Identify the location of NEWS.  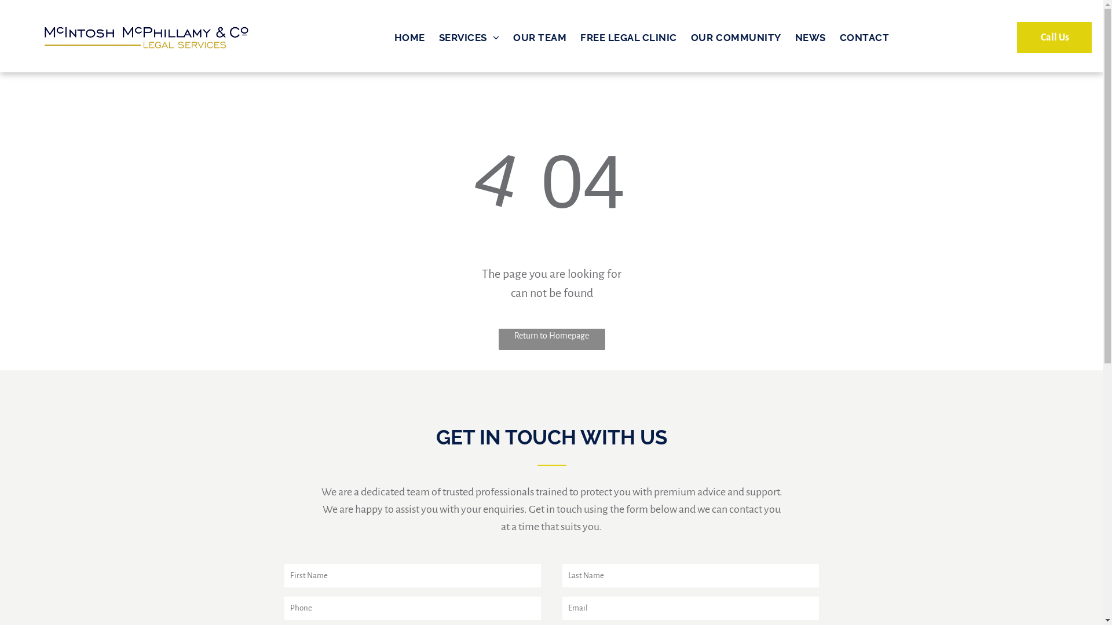
(811, 38).